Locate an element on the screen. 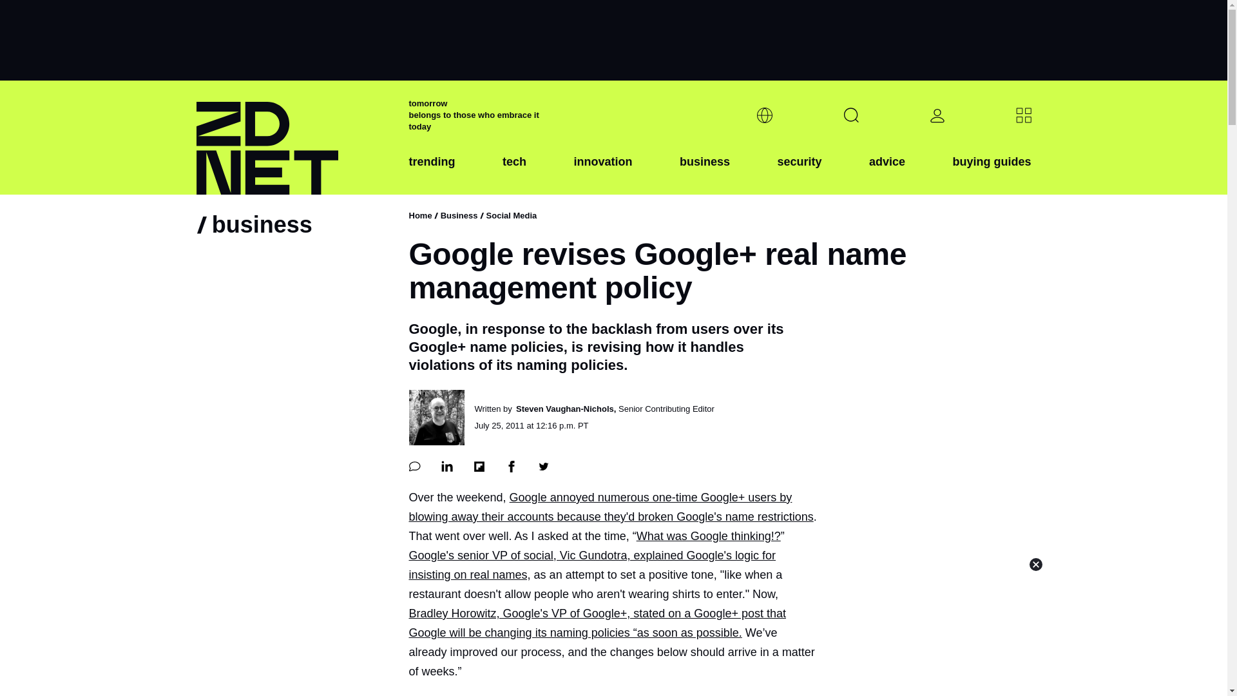  tech is located at coordinates (514, 172).